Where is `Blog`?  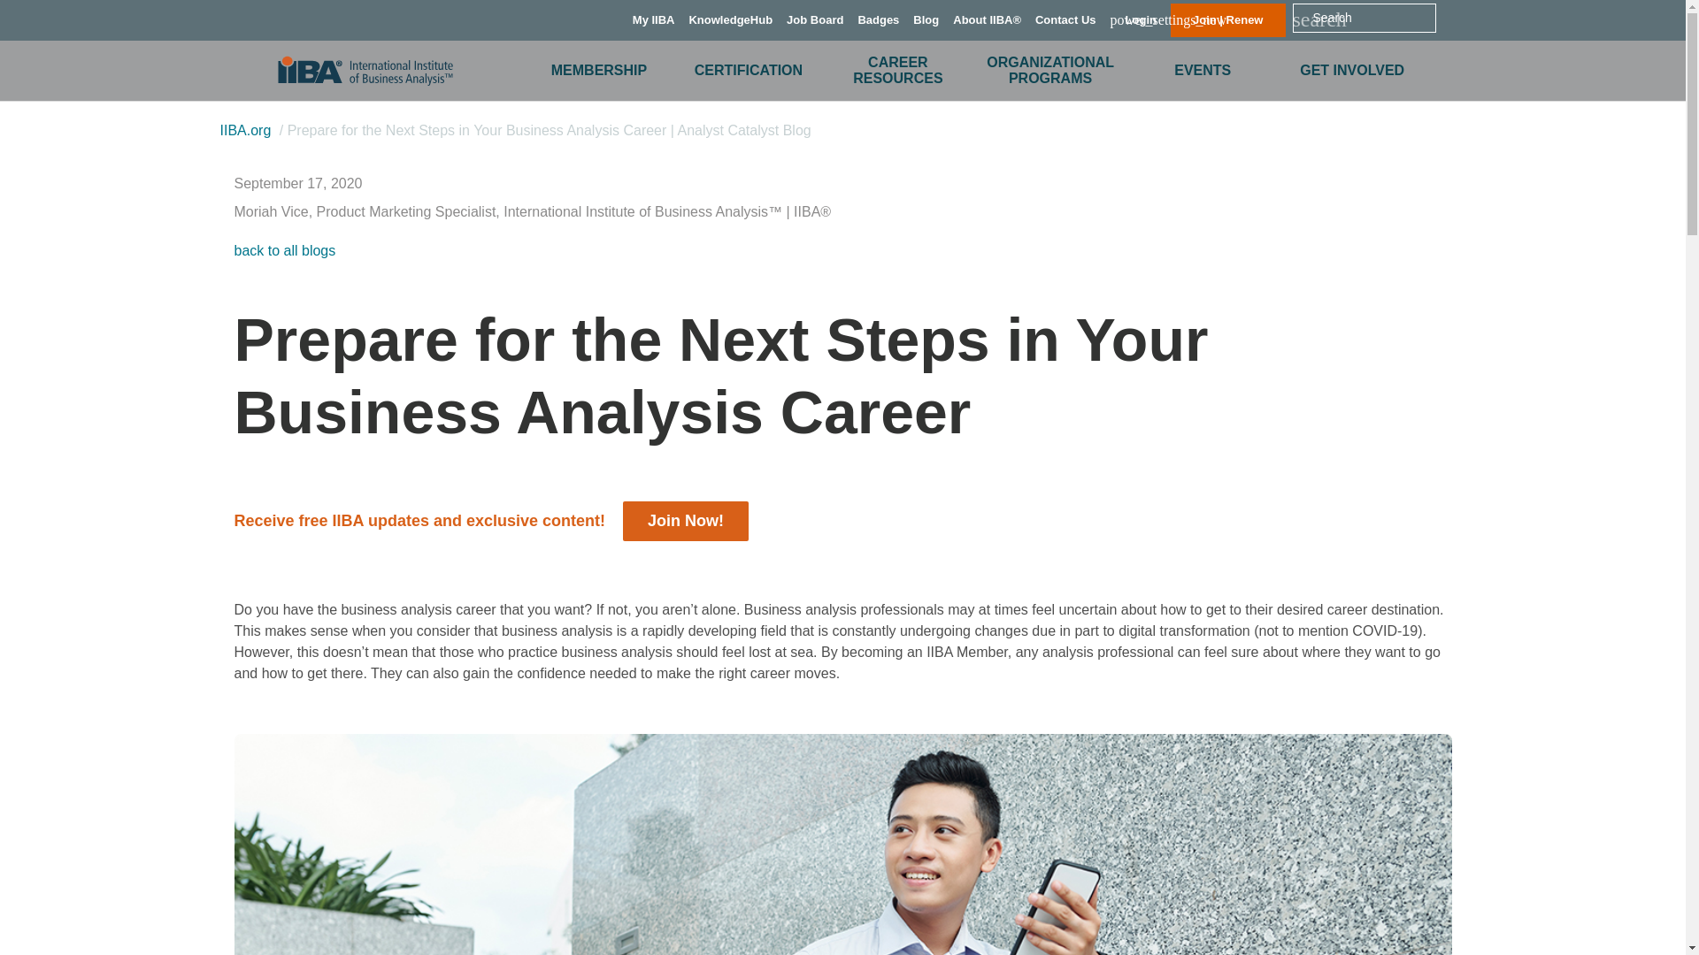 Blog is located at coordinates (926, 19).